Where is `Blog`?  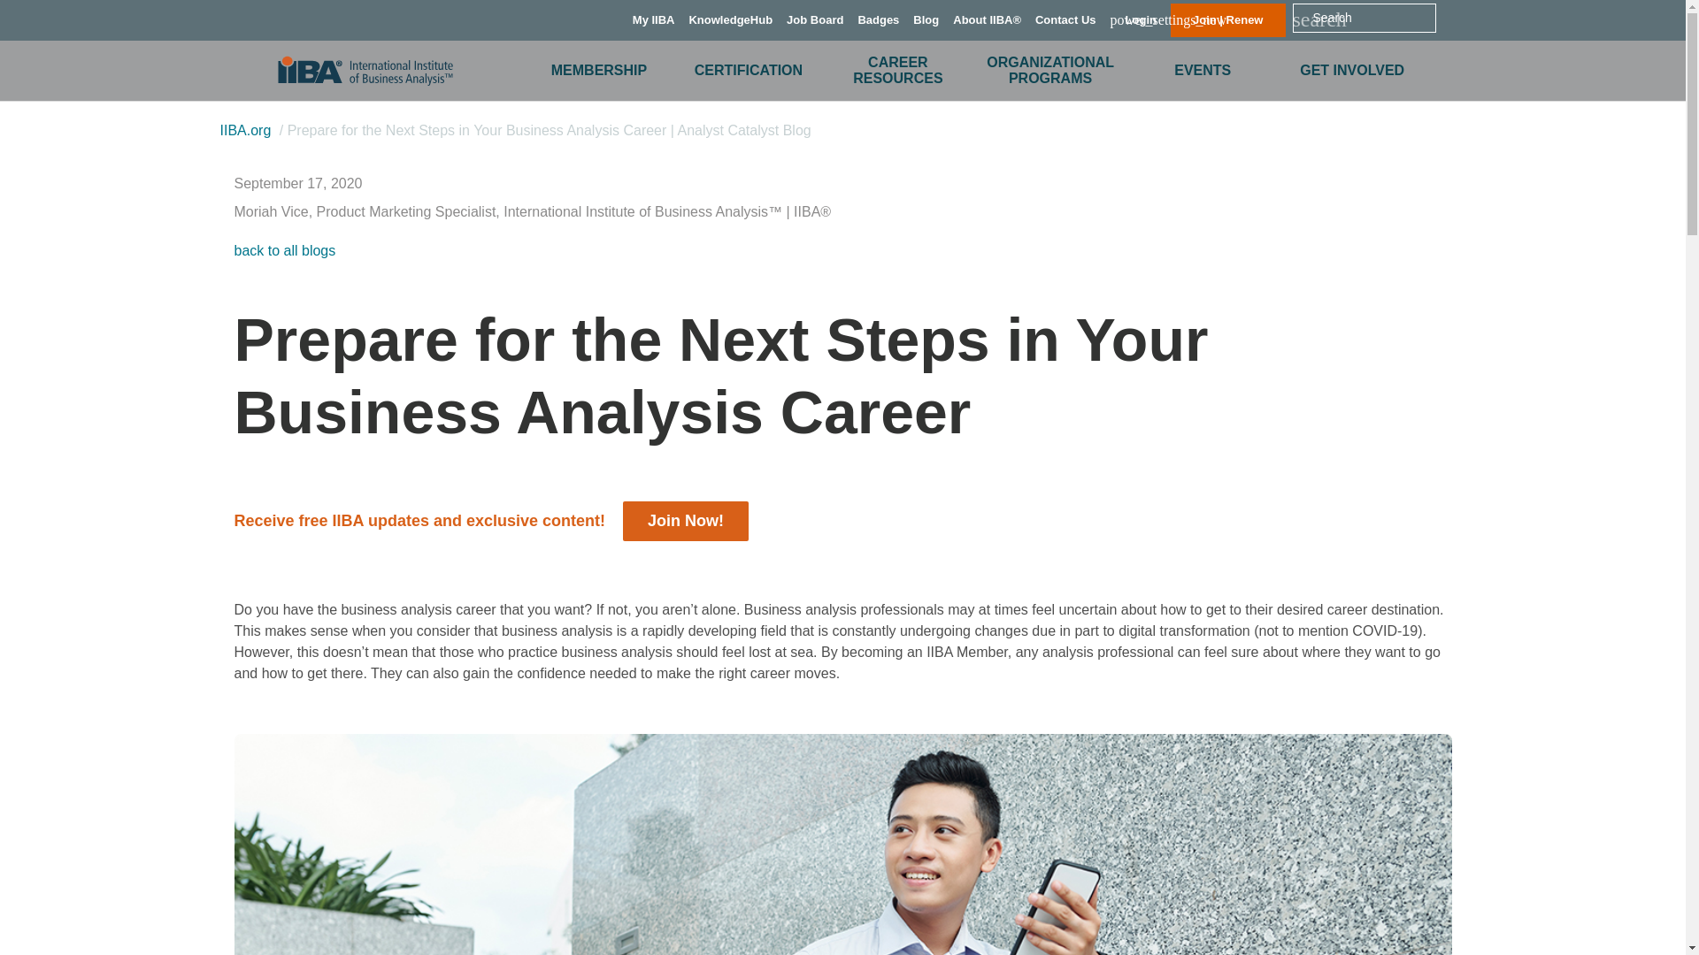 Blog is located at coordinates (926, 19).